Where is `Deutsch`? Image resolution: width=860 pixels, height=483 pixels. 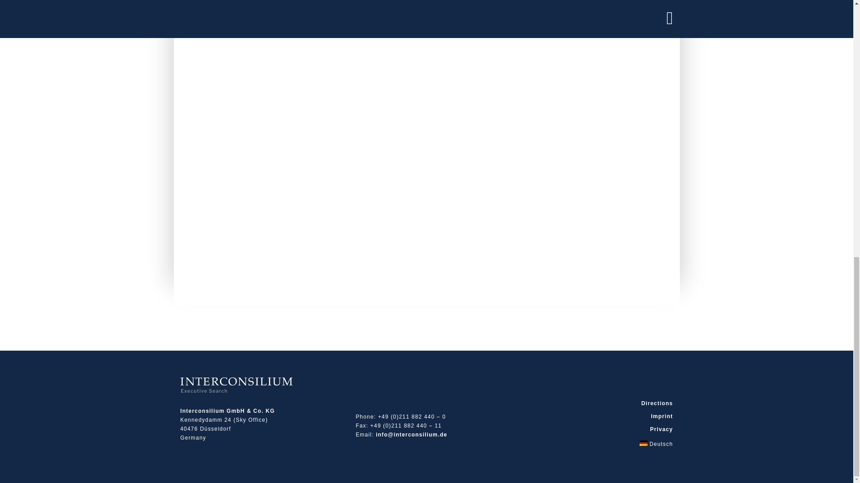
Deutsch is located at coordinates (597, 444).